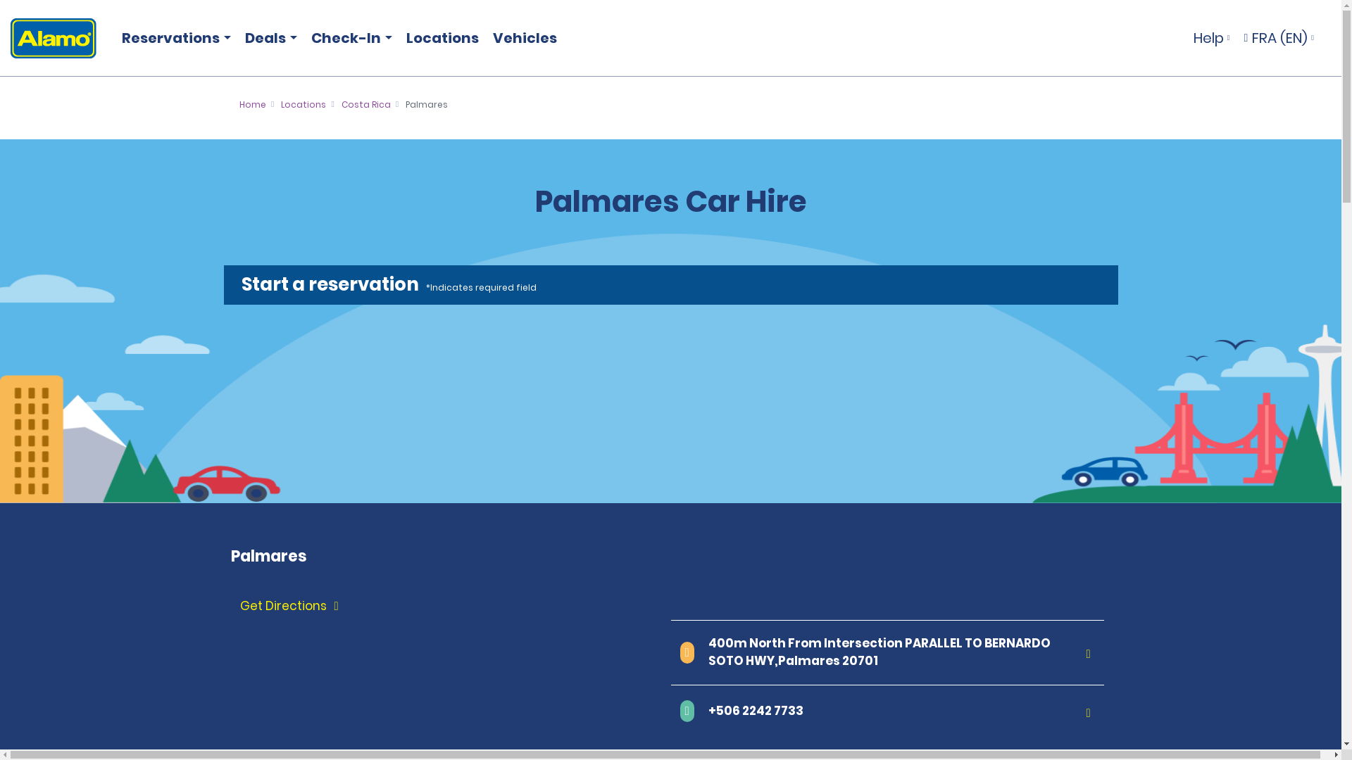 This screenshot has width=1352, height=760. What do you see at coordinates (524, 38) in the screenshot?
I see `Vehicles` at bounding box center [524, 38].